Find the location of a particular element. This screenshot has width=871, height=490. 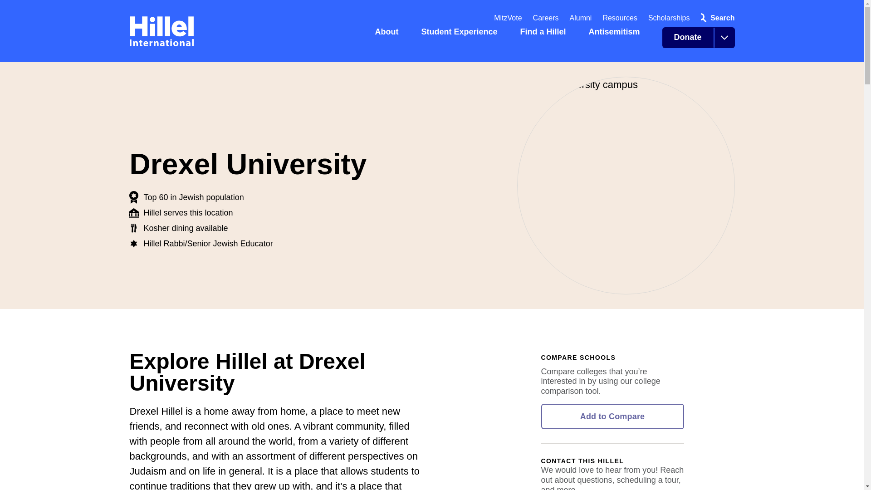

Resources is located at coordinates (620, 18).